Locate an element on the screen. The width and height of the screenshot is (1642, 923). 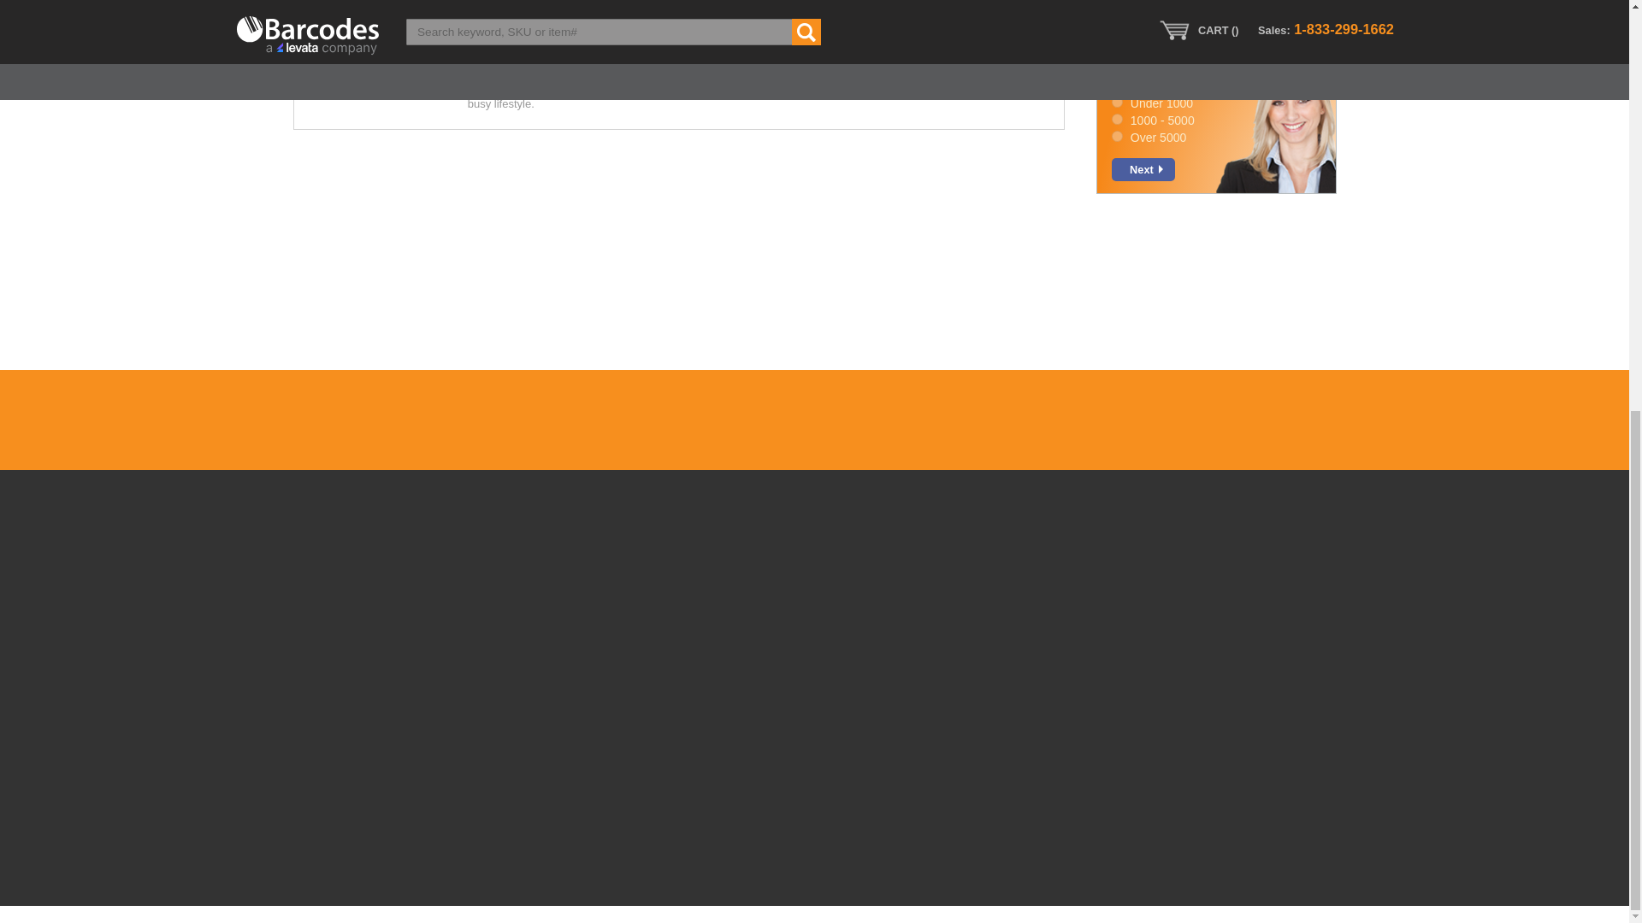
1000 - 5000 is located at coordinates (1117, 118).